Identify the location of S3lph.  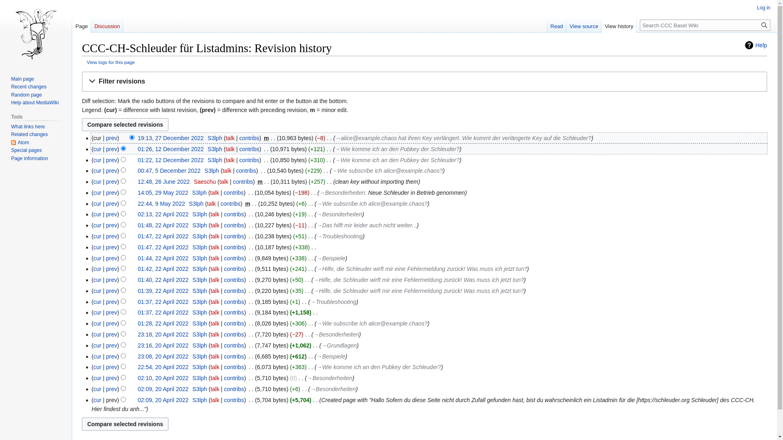
(200, 280).